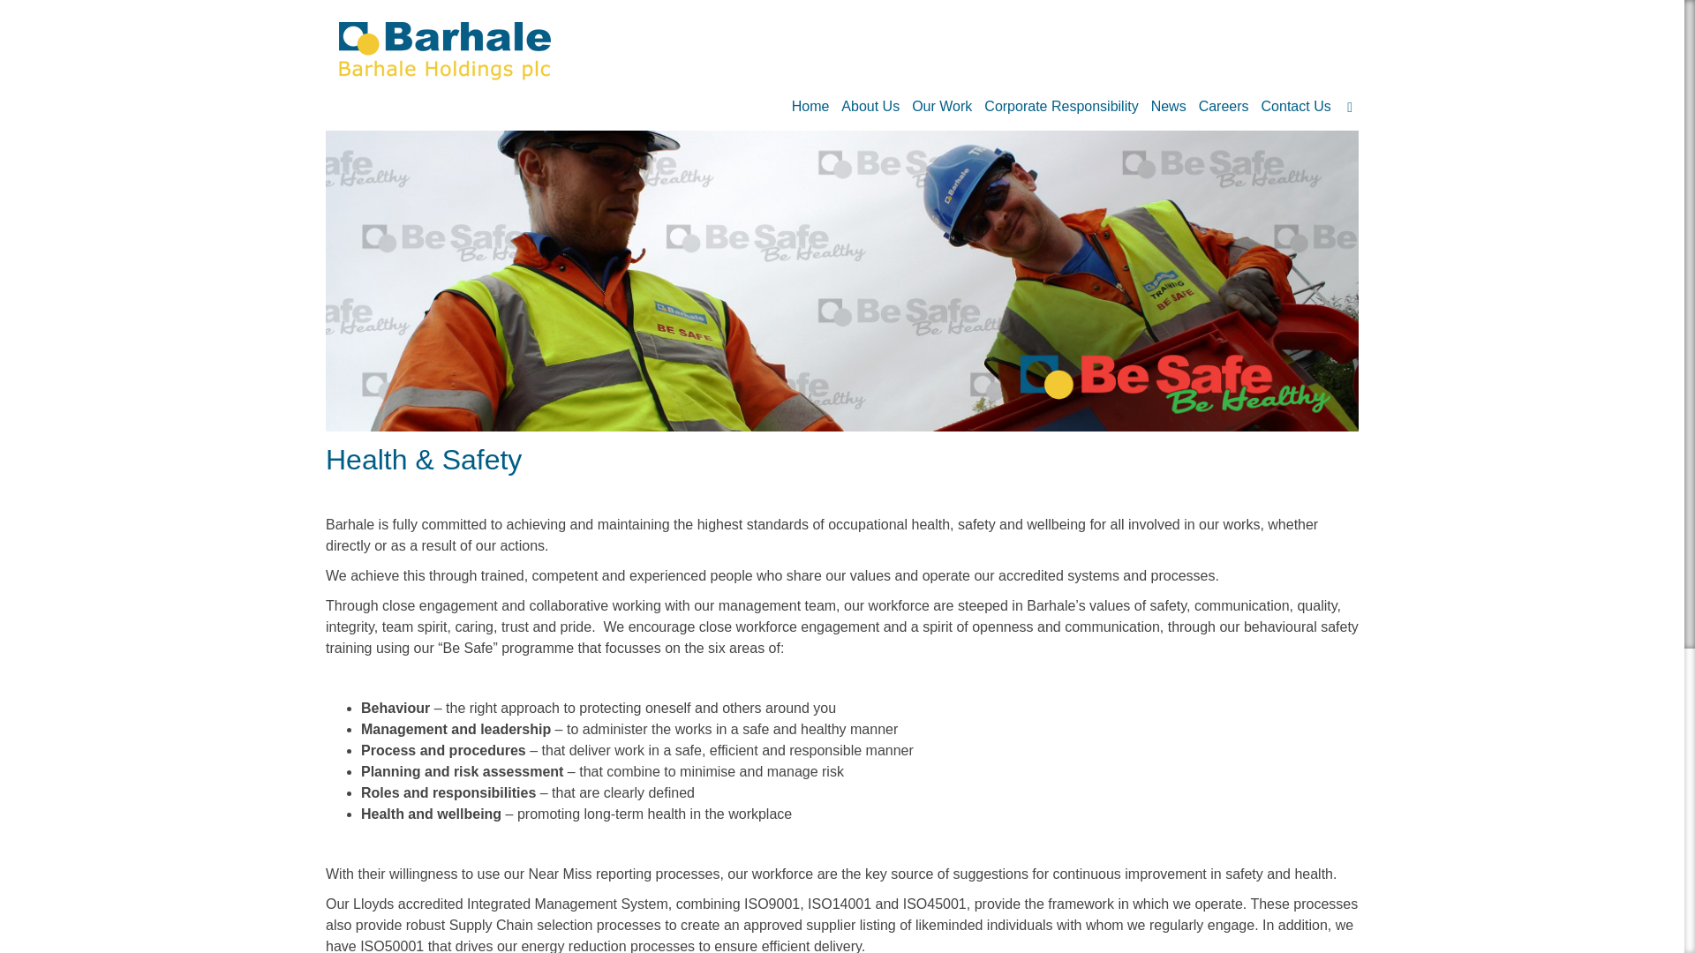 Image resolution: width=1695 pixels, height=953 pixels. Describe the element at coordinates (810, 109) in the screenshot. I see `Home` at that location.